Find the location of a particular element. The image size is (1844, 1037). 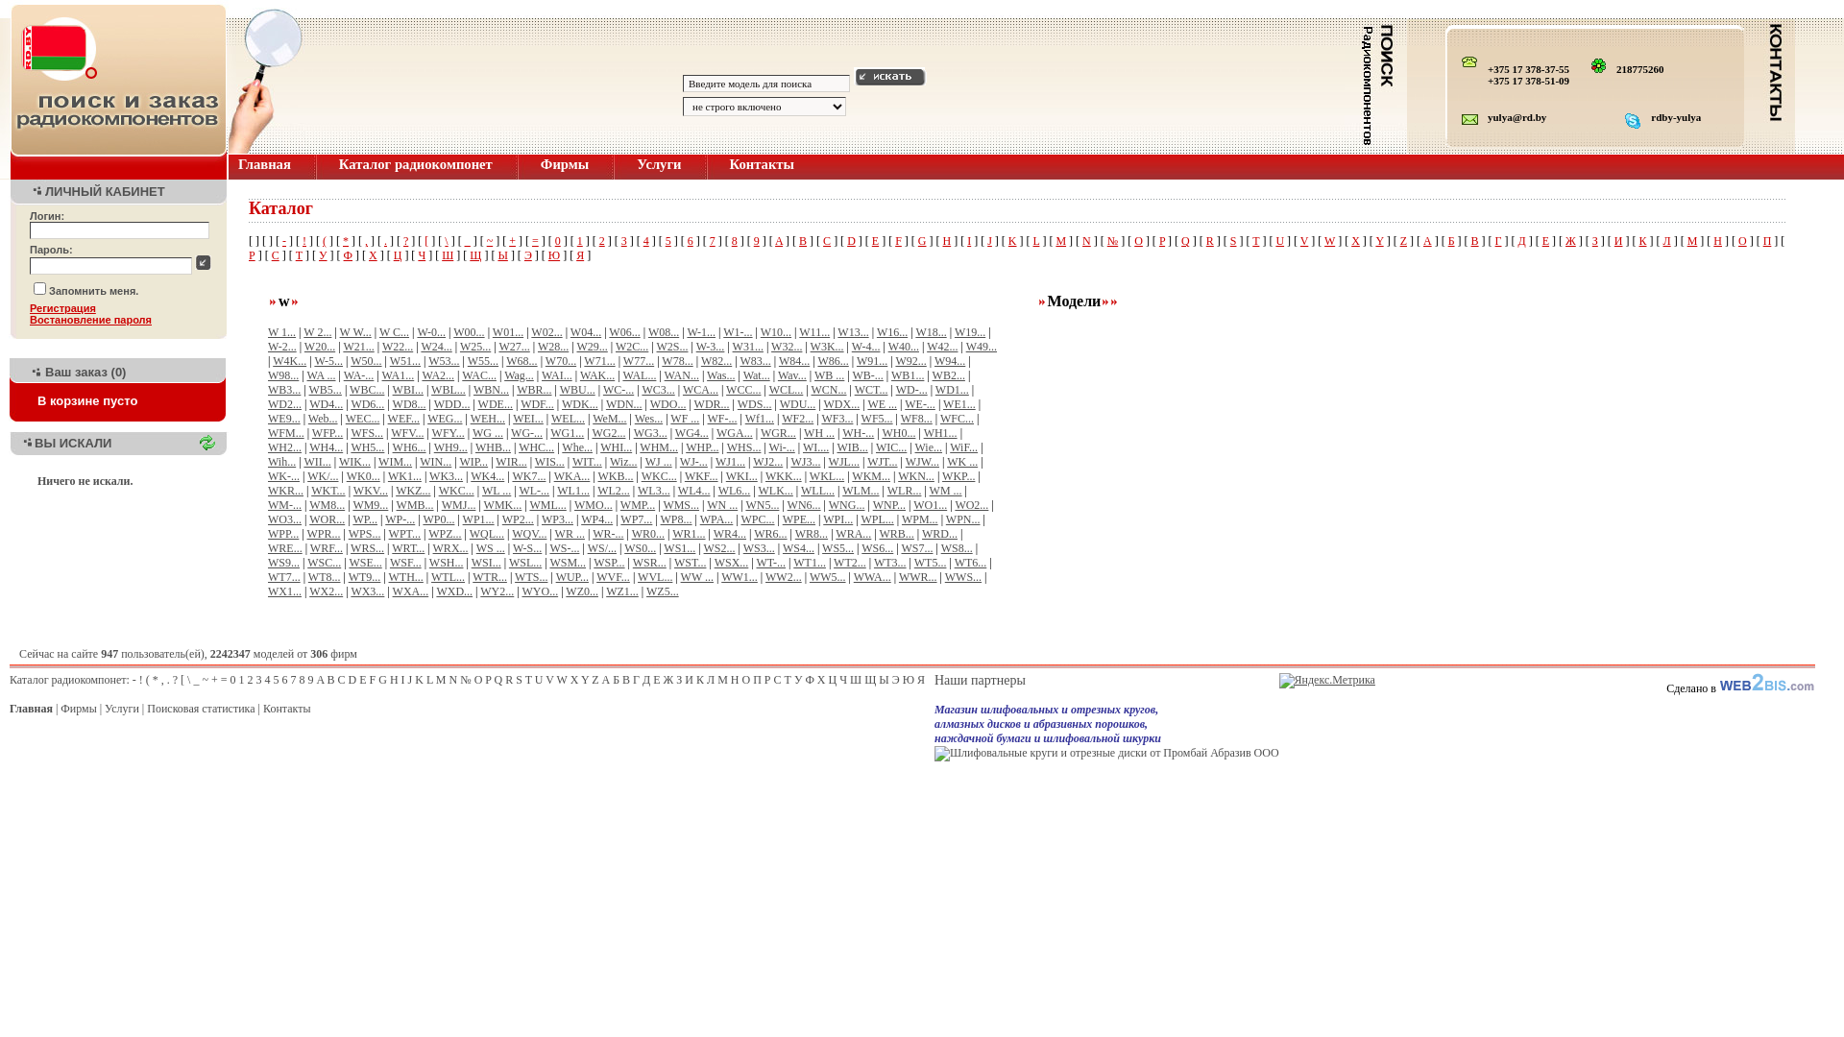

WB5... is located at coordinates (326, 390).